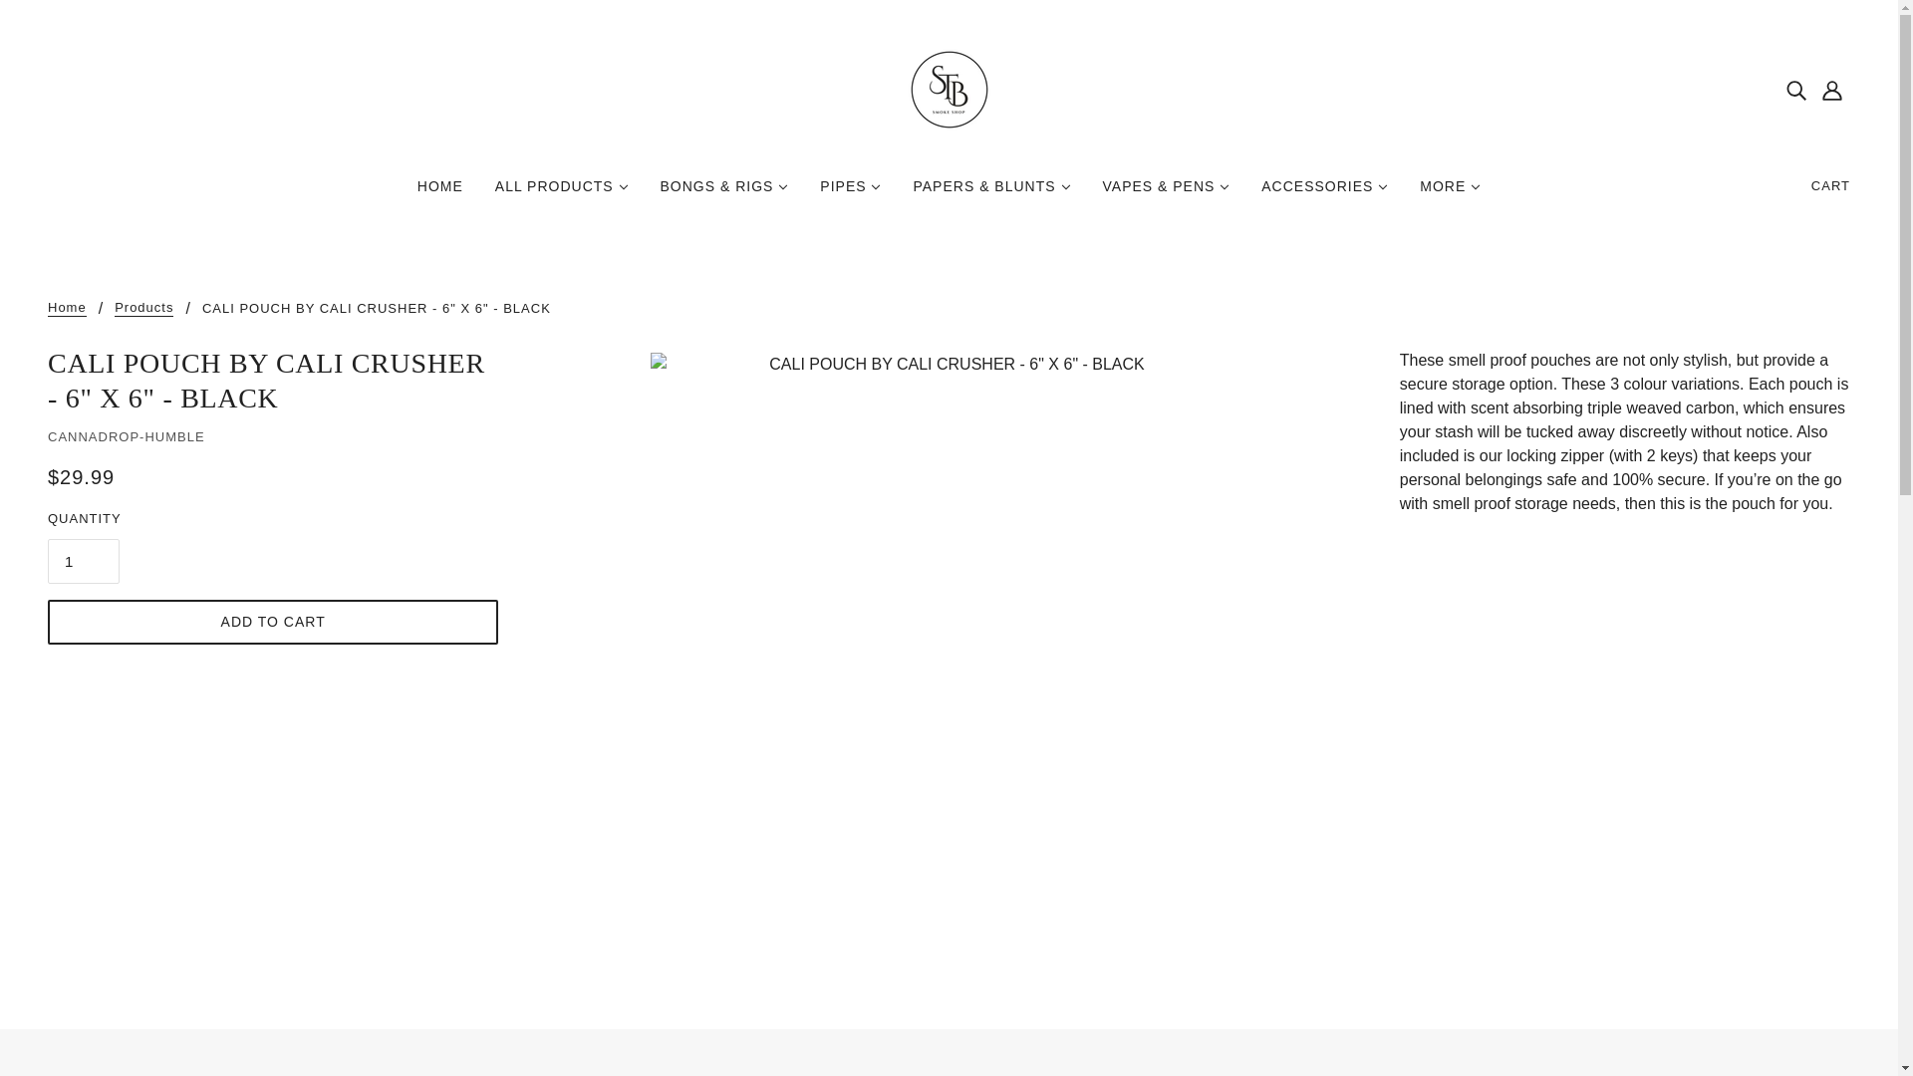  What do you see at coordinates (562, 193) in the screenshot?
I see `ALL PRODUCTS` at bounding box center [562, 193].